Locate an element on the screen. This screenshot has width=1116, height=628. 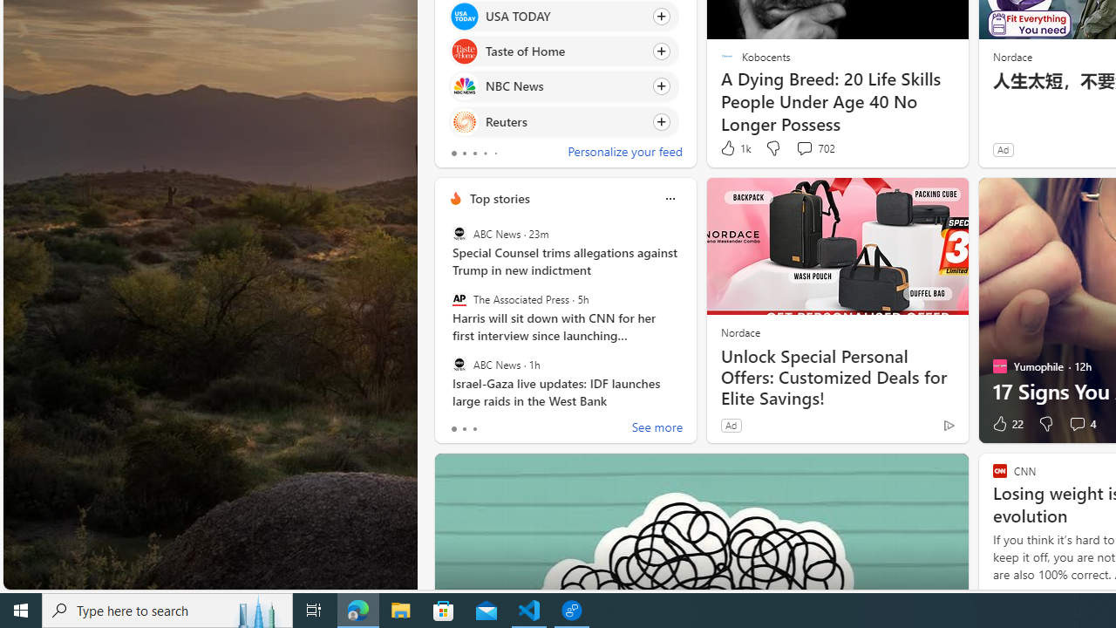
The Associated Press is located at coordinates (459, 299).